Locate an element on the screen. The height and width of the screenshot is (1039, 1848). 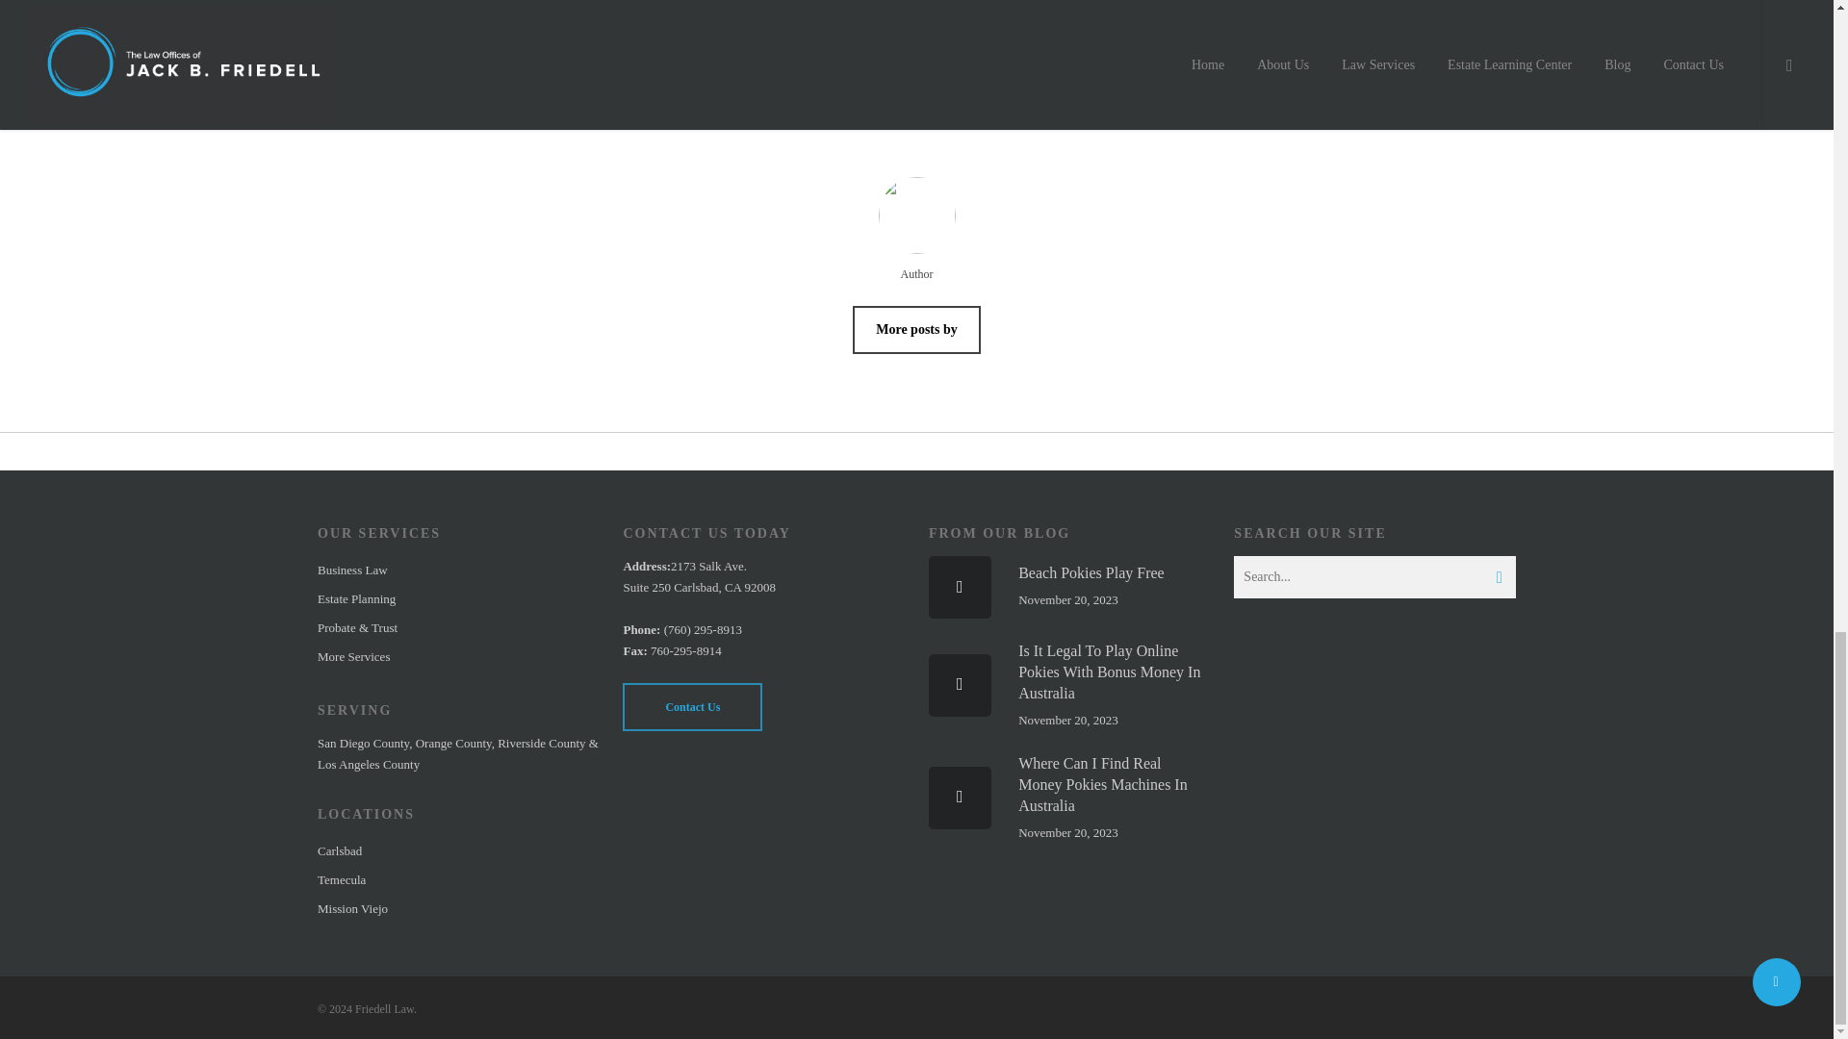
Search for: is located at coordinates (1374, 577).